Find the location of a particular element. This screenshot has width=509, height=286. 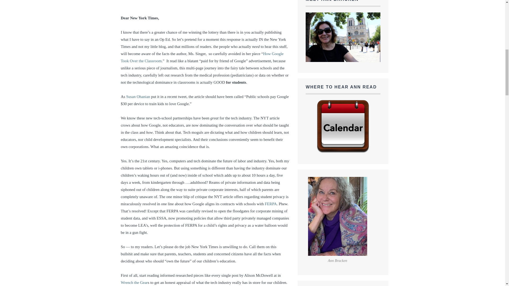

How Google Took Over the Classroom is located at coordinates (202, 57).